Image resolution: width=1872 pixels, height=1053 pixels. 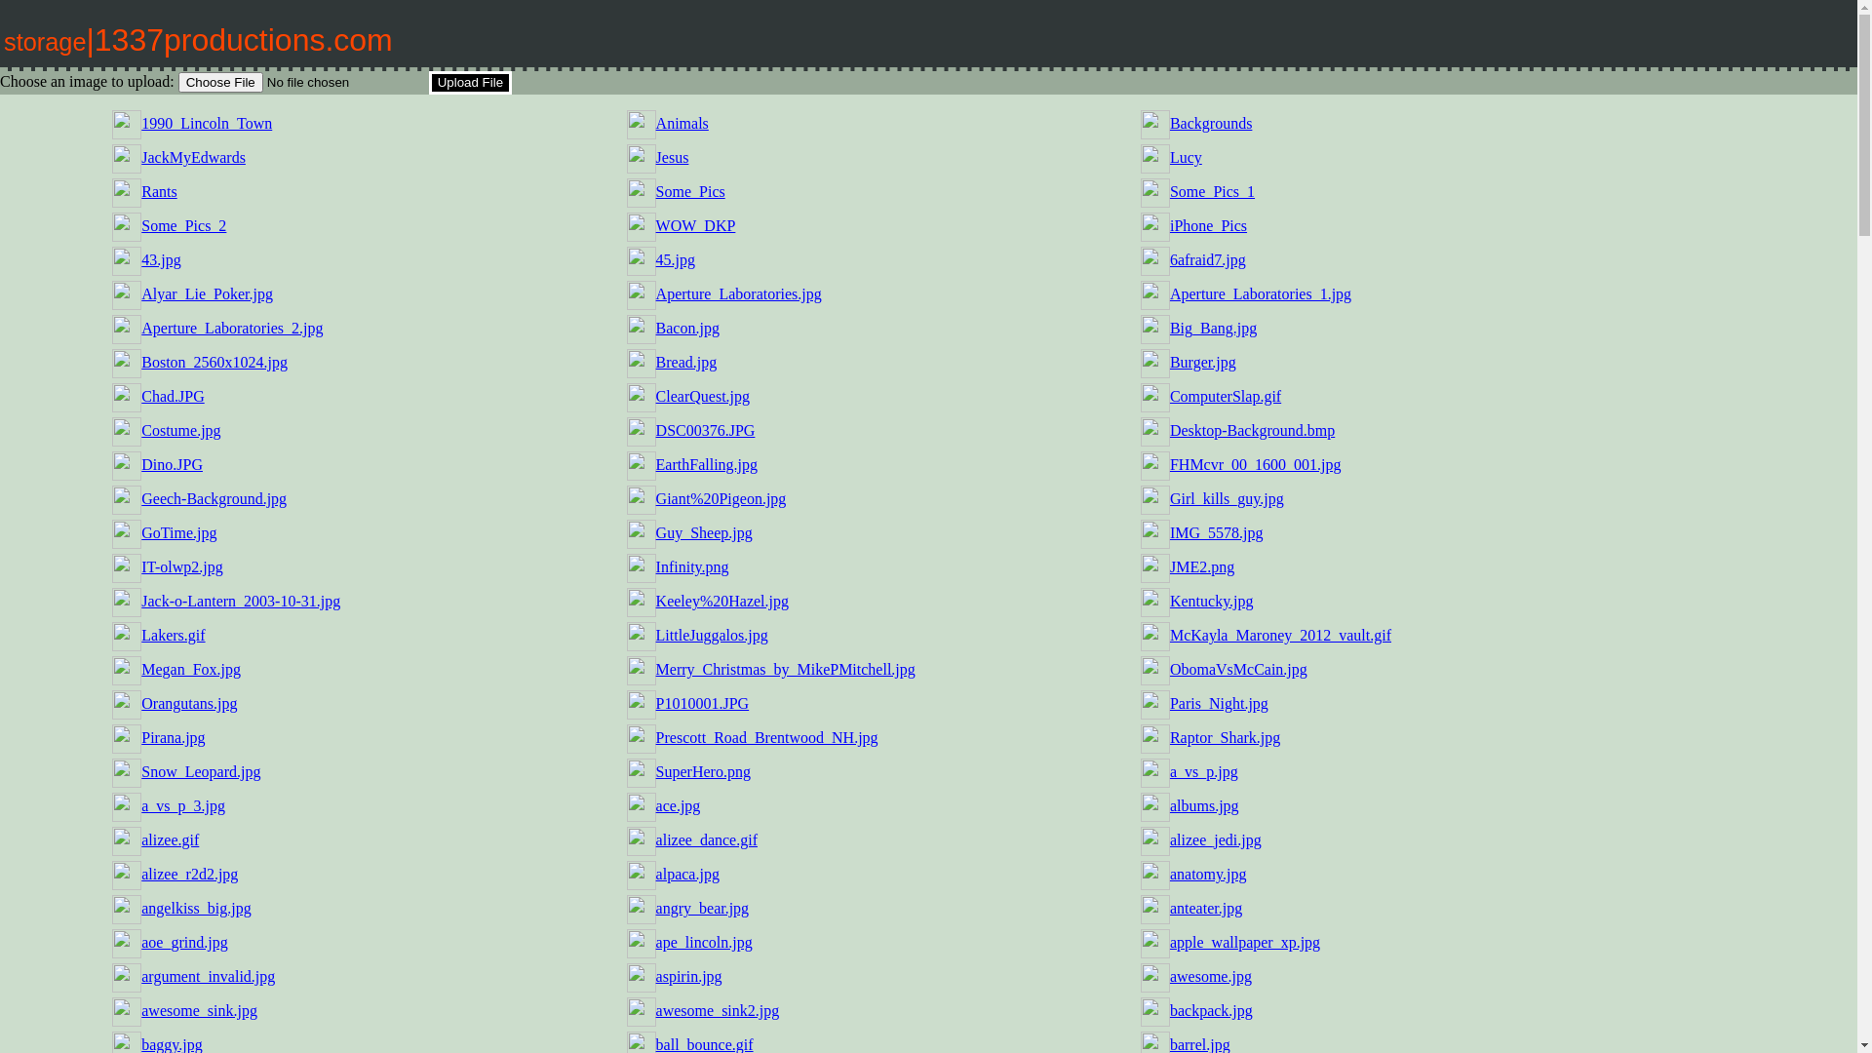 I want to click on Dino.JPG, so click(x=172, y=464).